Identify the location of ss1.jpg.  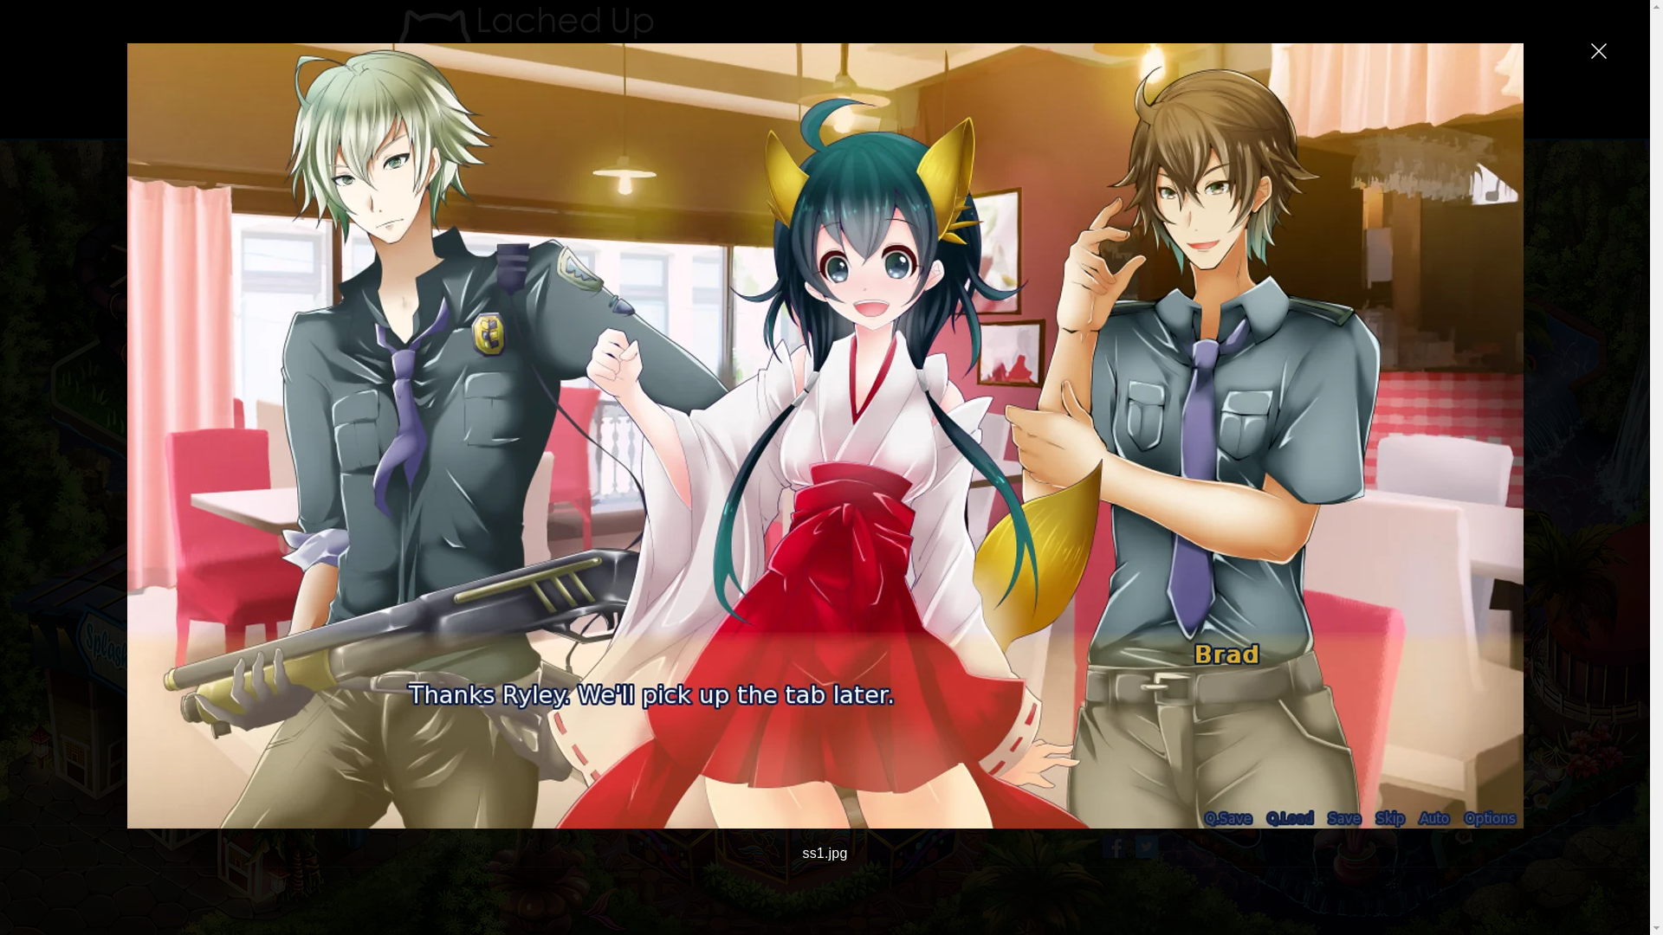
(1123, 393).